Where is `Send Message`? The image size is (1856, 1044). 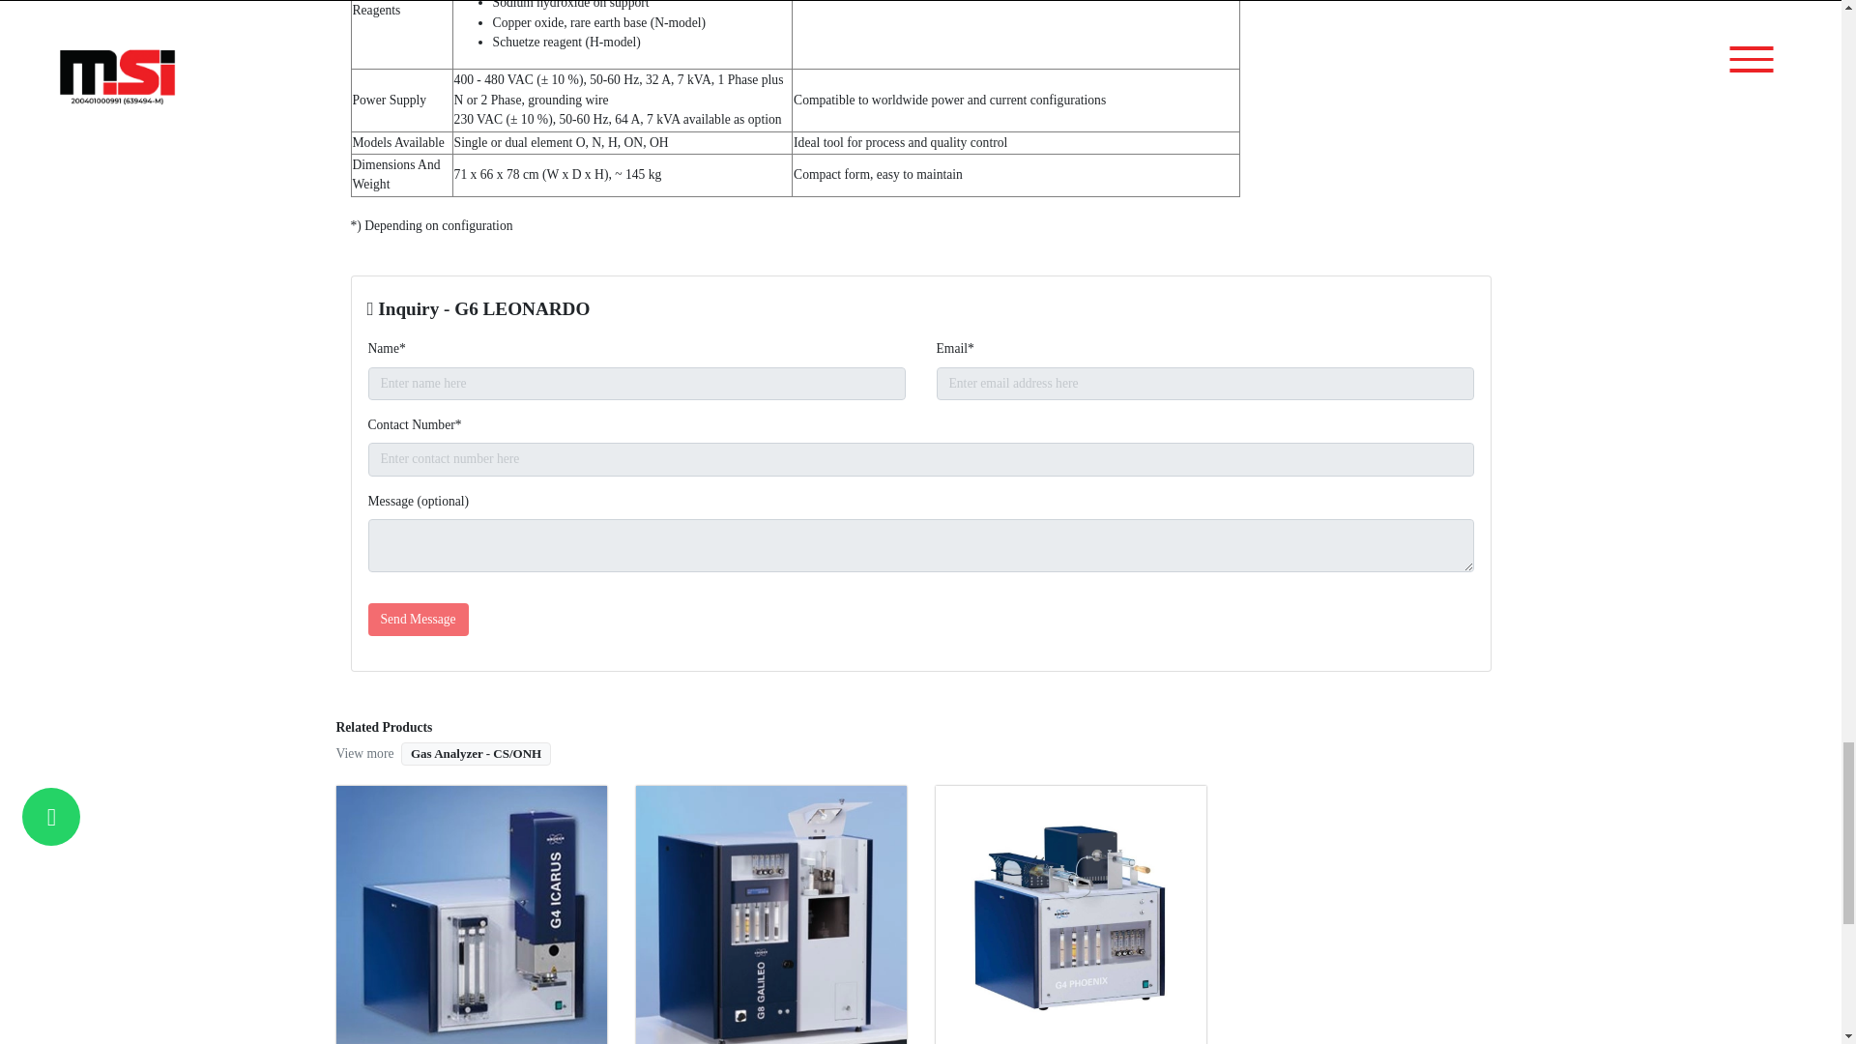 Send Message is located at coordinates (418, 619).